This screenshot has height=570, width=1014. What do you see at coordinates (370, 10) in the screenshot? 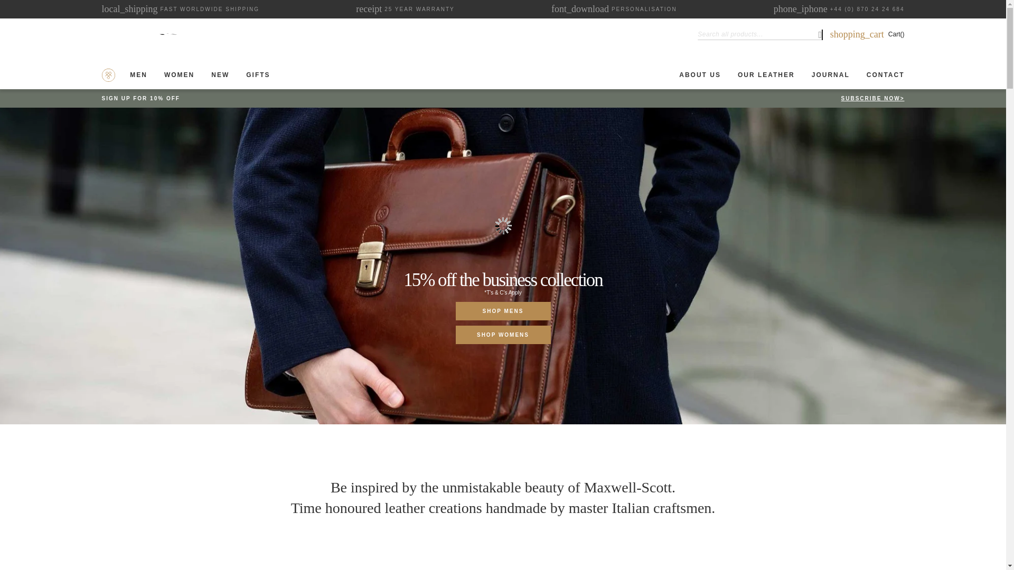
I see `Maxwell Scott Bags` at bounding box center [370, 10].